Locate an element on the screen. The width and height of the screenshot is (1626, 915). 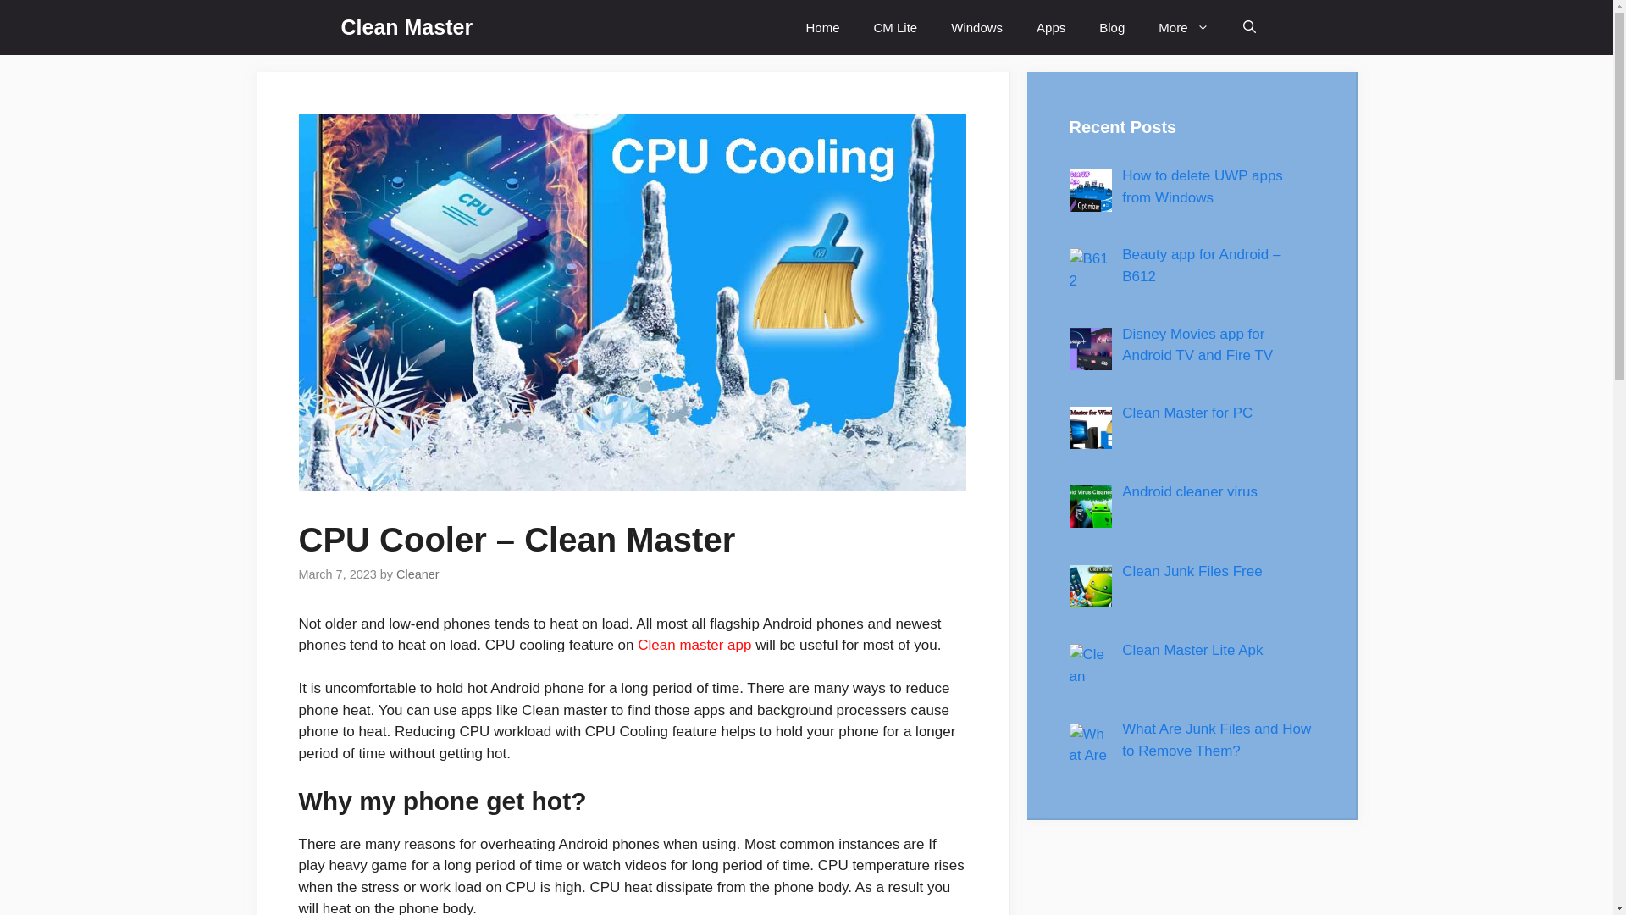
Cleaner is located at coordinates (418, 574).